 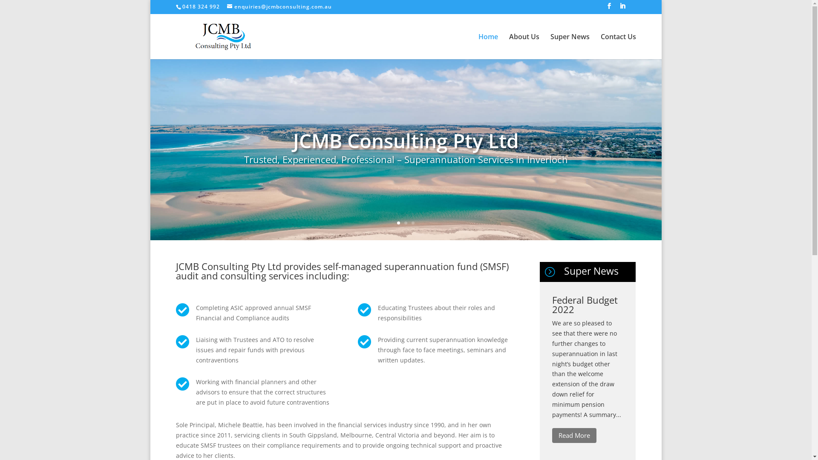 What do you see at coordinates (406, 223) in the screenshot?
I see `2` at bounding box center [406, 223].